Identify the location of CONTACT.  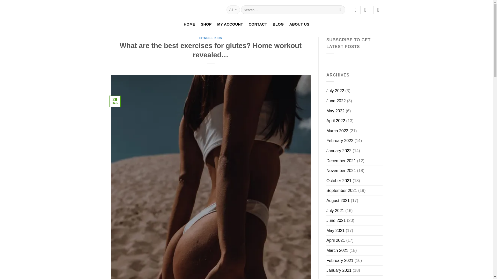
(258, 24).